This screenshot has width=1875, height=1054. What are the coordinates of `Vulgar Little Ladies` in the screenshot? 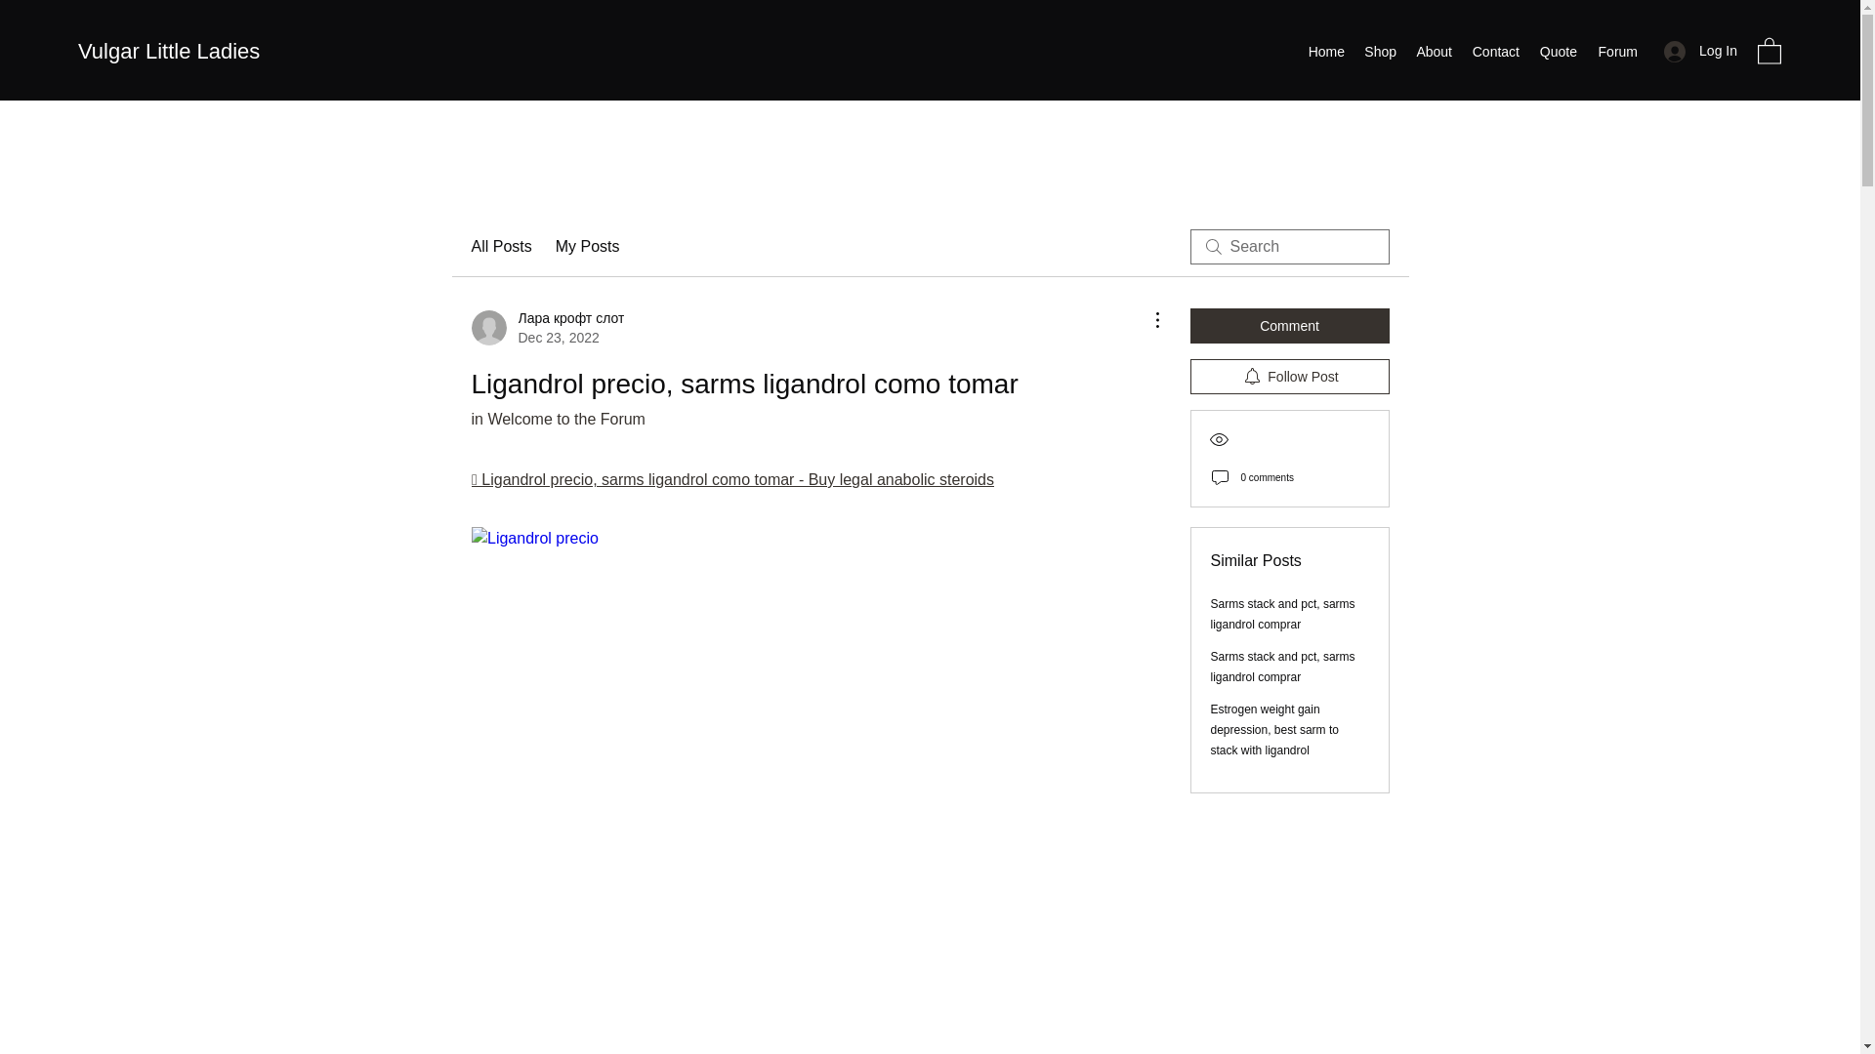 It's located at (169, 51).